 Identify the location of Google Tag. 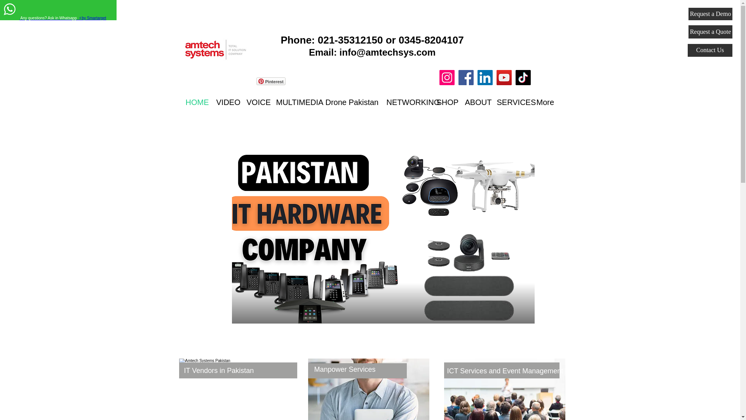
(500, 383).